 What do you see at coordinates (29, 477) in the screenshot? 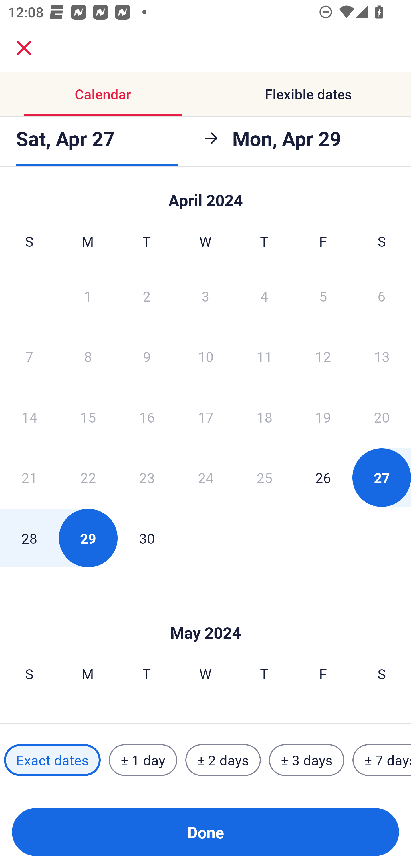
I see `21 Sunday, April 21, 2024` at bounding box center [29, 477].